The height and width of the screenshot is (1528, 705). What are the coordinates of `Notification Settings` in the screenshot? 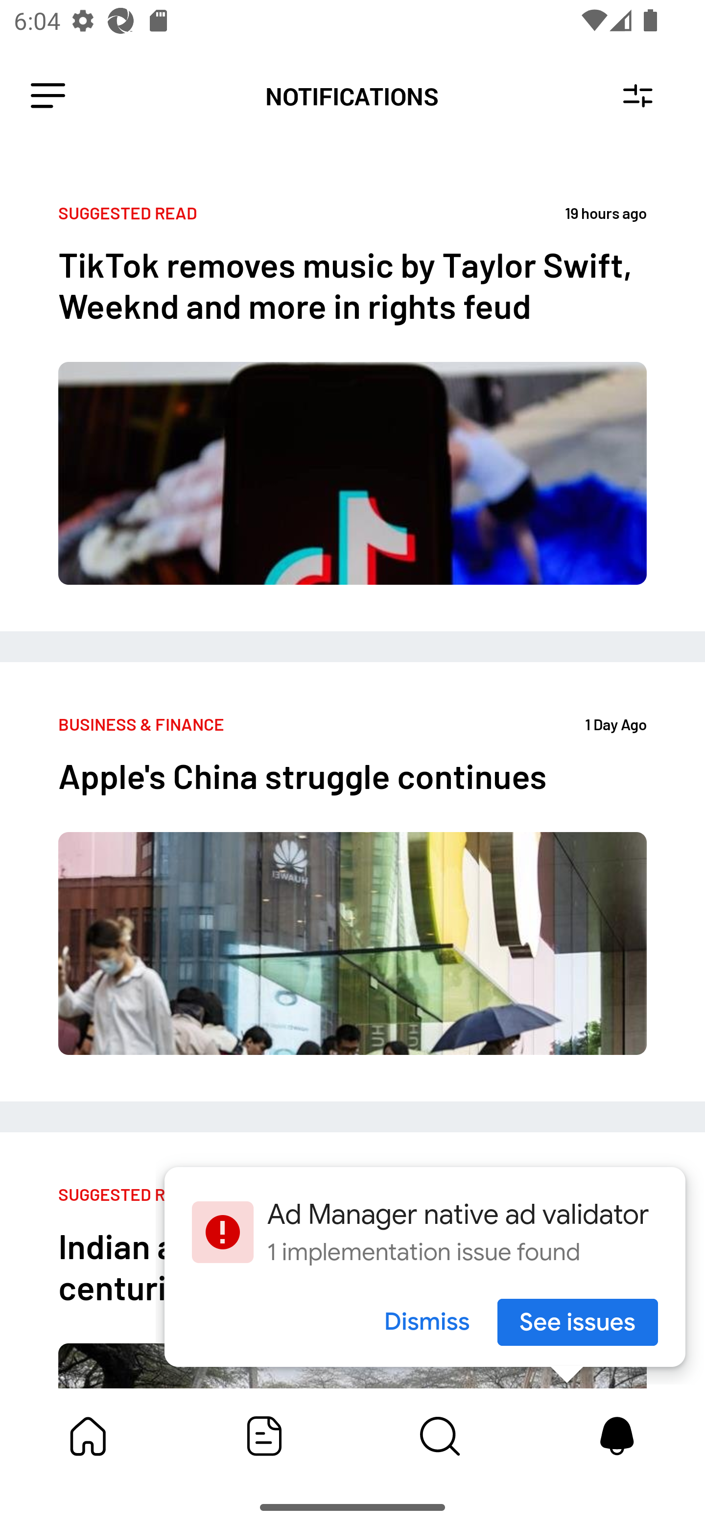 It's located at (637, 96).